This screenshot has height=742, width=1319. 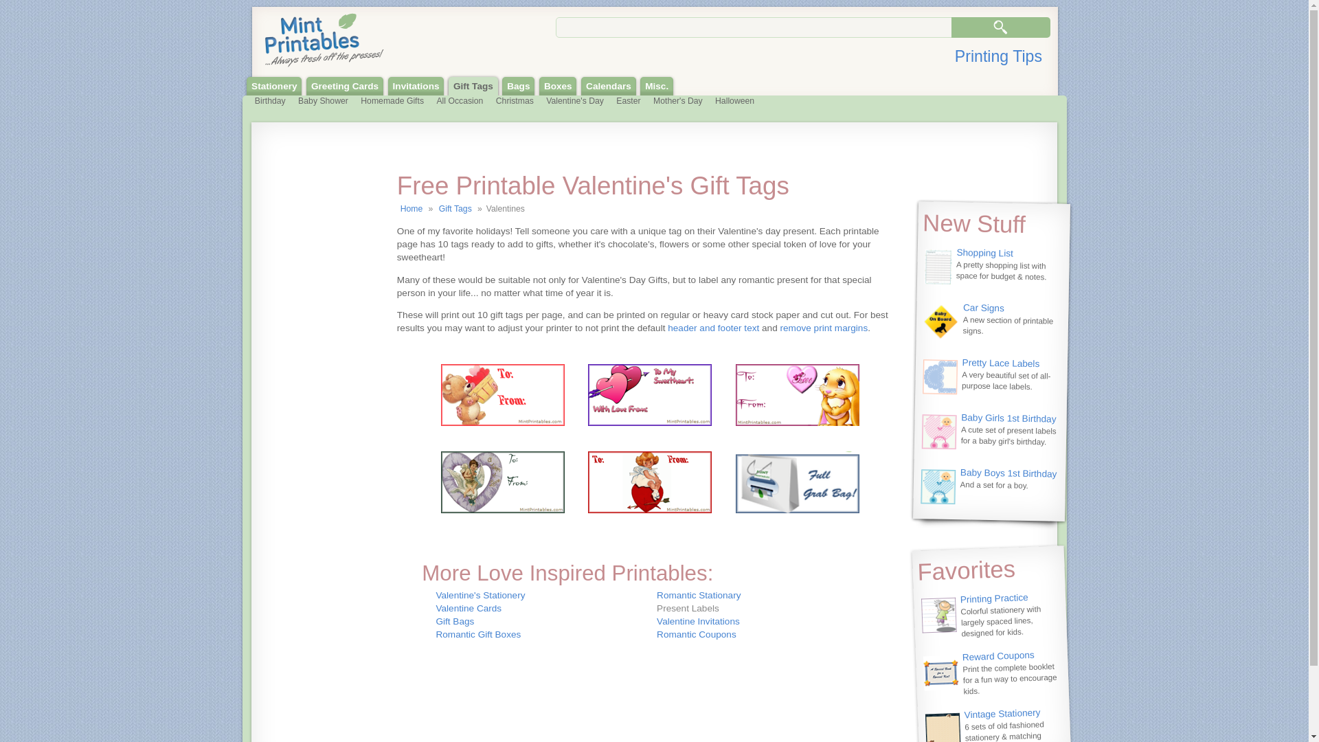 I want to click on Halloween, so click(x=734, y=102).